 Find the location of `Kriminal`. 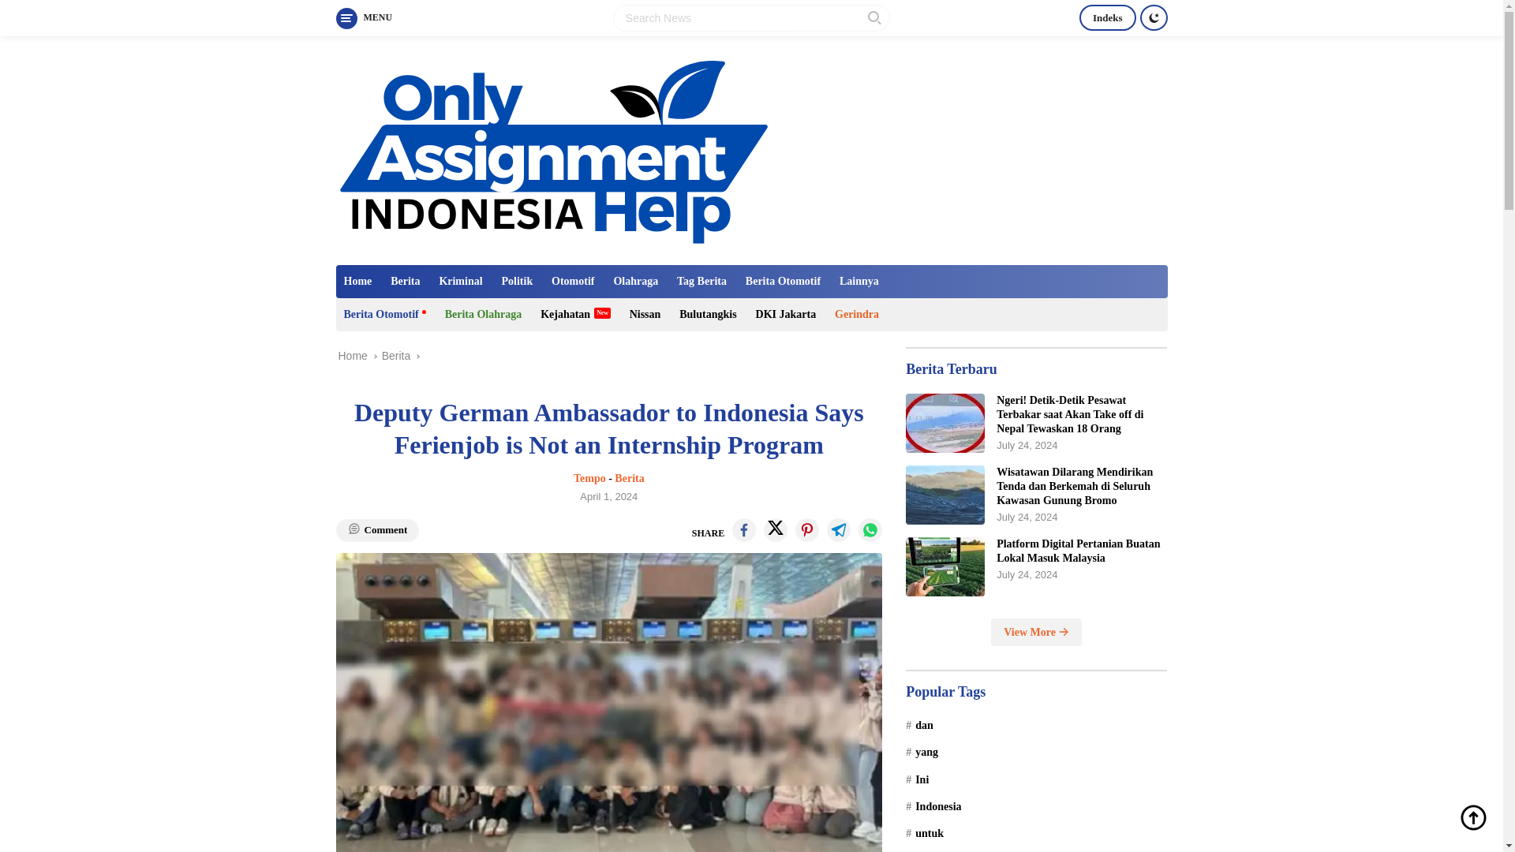

Kriminal is located at coordinates (459, 281).